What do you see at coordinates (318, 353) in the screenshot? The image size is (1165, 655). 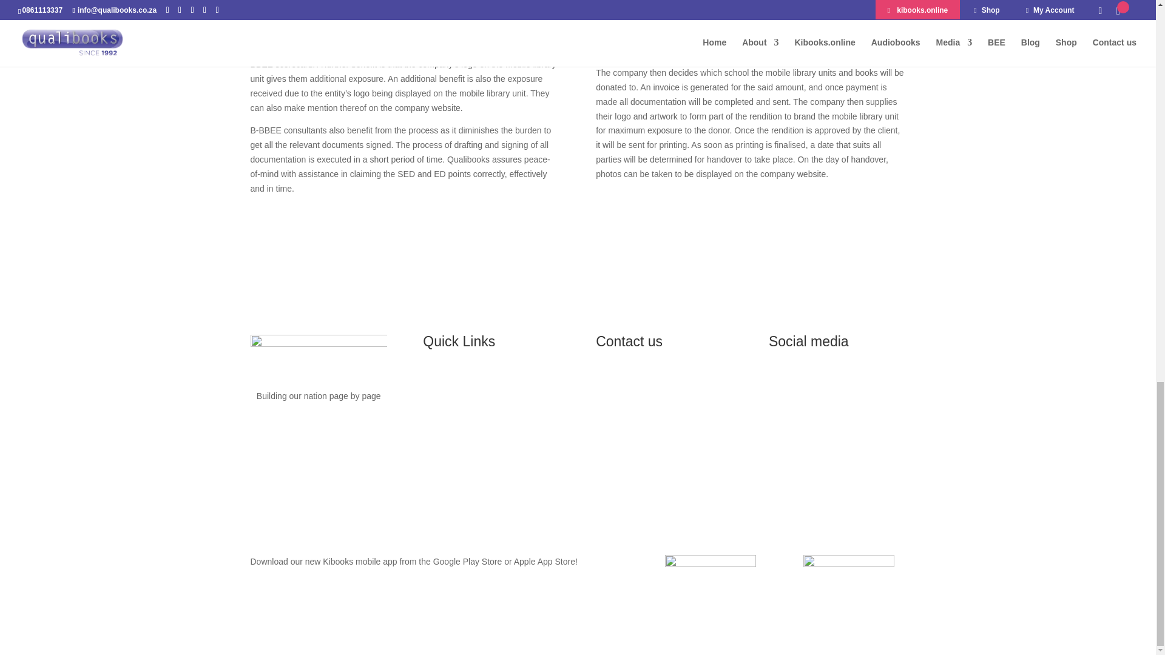 I see `QB-Since-1992-white` at bounding box center [318, 353].